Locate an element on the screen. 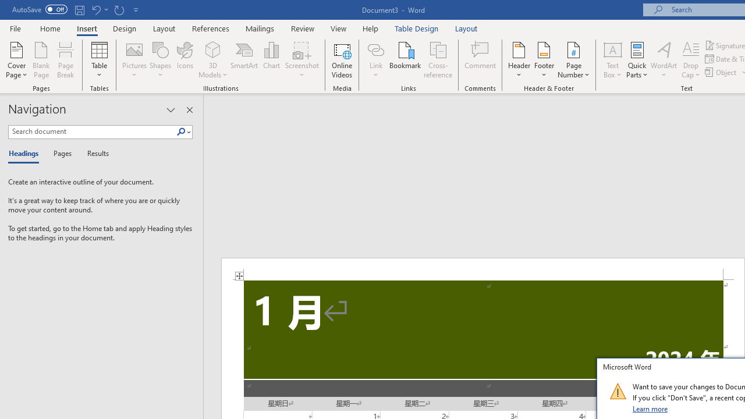  Undo Increase Indent is located at coordinates (95, 9).